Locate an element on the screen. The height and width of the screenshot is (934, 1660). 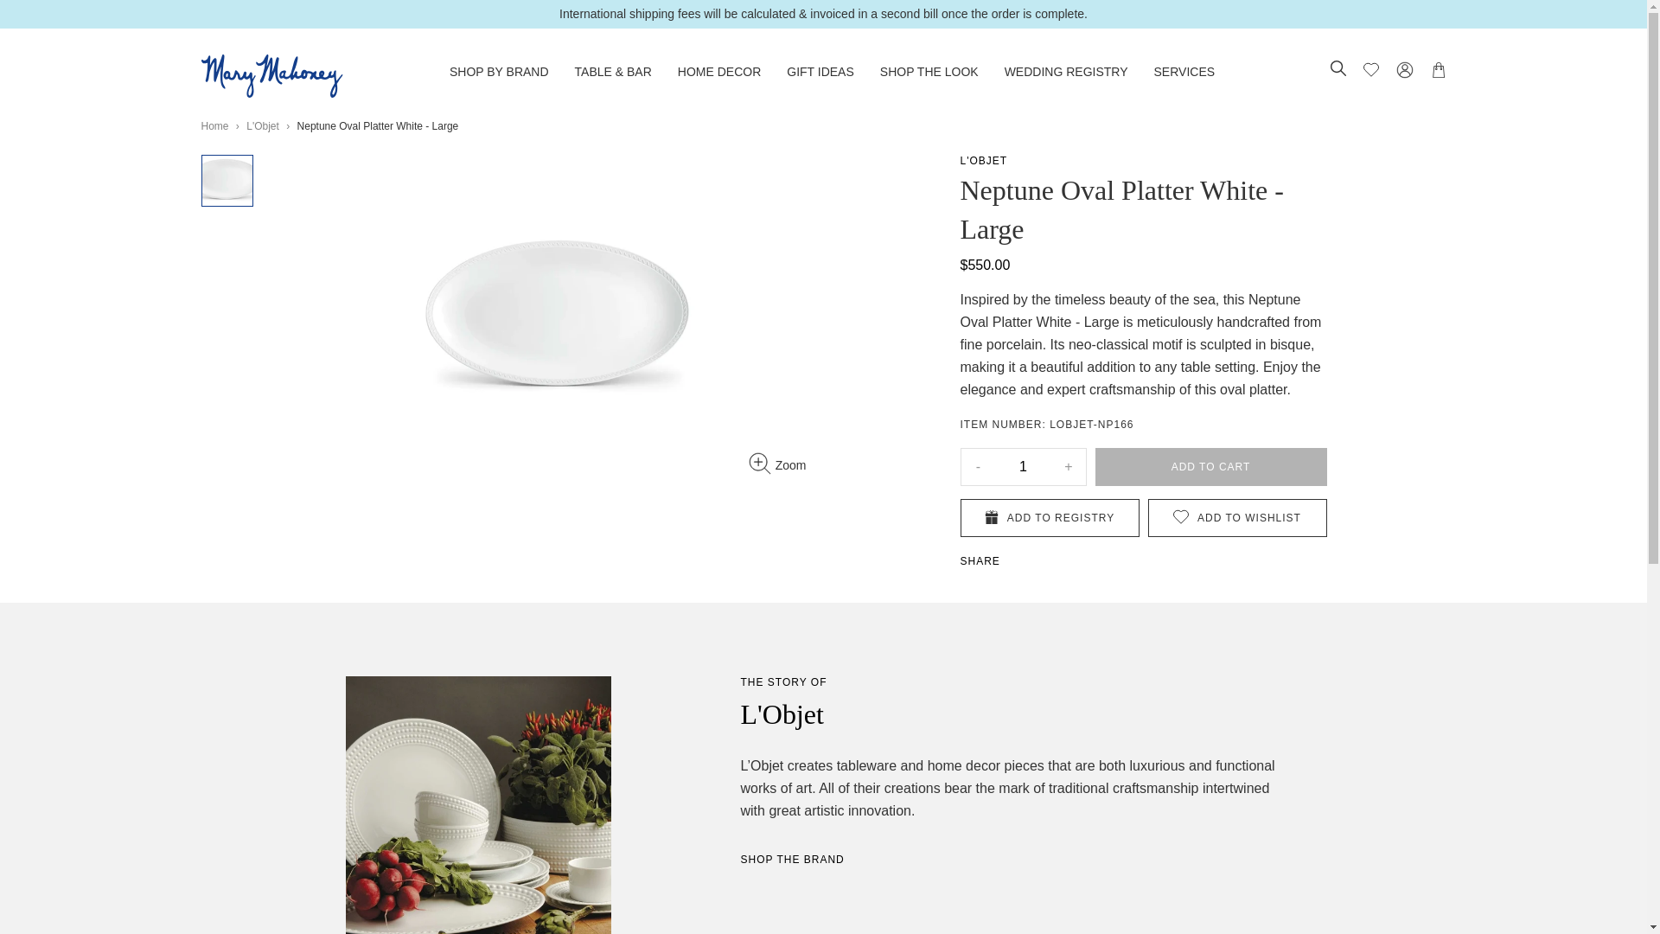
WEDDING REGISTRY is located at coordinates (1066, 71).